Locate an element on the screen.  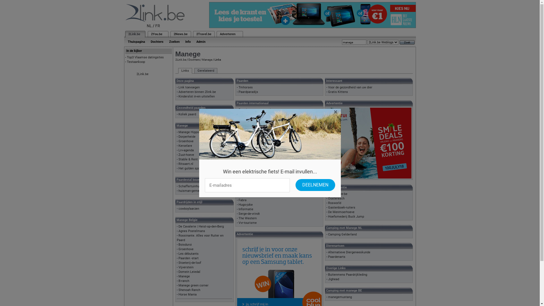
Alternatieve Diergeneeskunde is located at coordinates (349, 252).